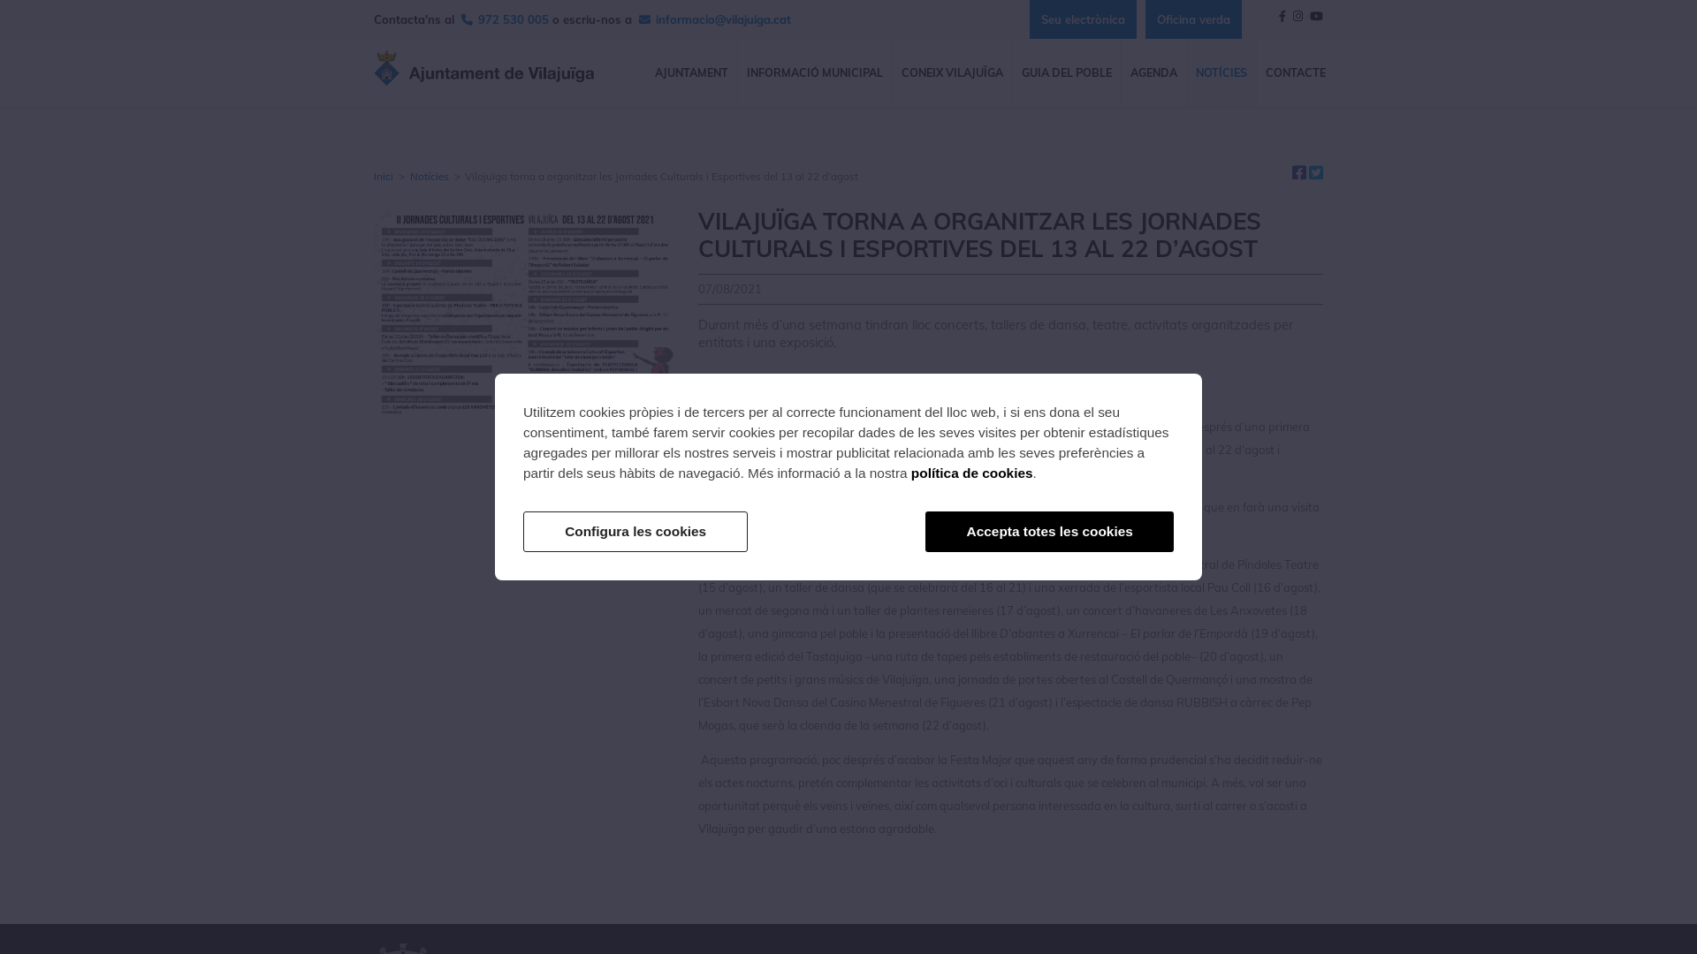 This screenshot has width=1697, height=954. Describe the element at coordinates (635, 532) in the screenshot. I see `Configura les cookies` at that location.